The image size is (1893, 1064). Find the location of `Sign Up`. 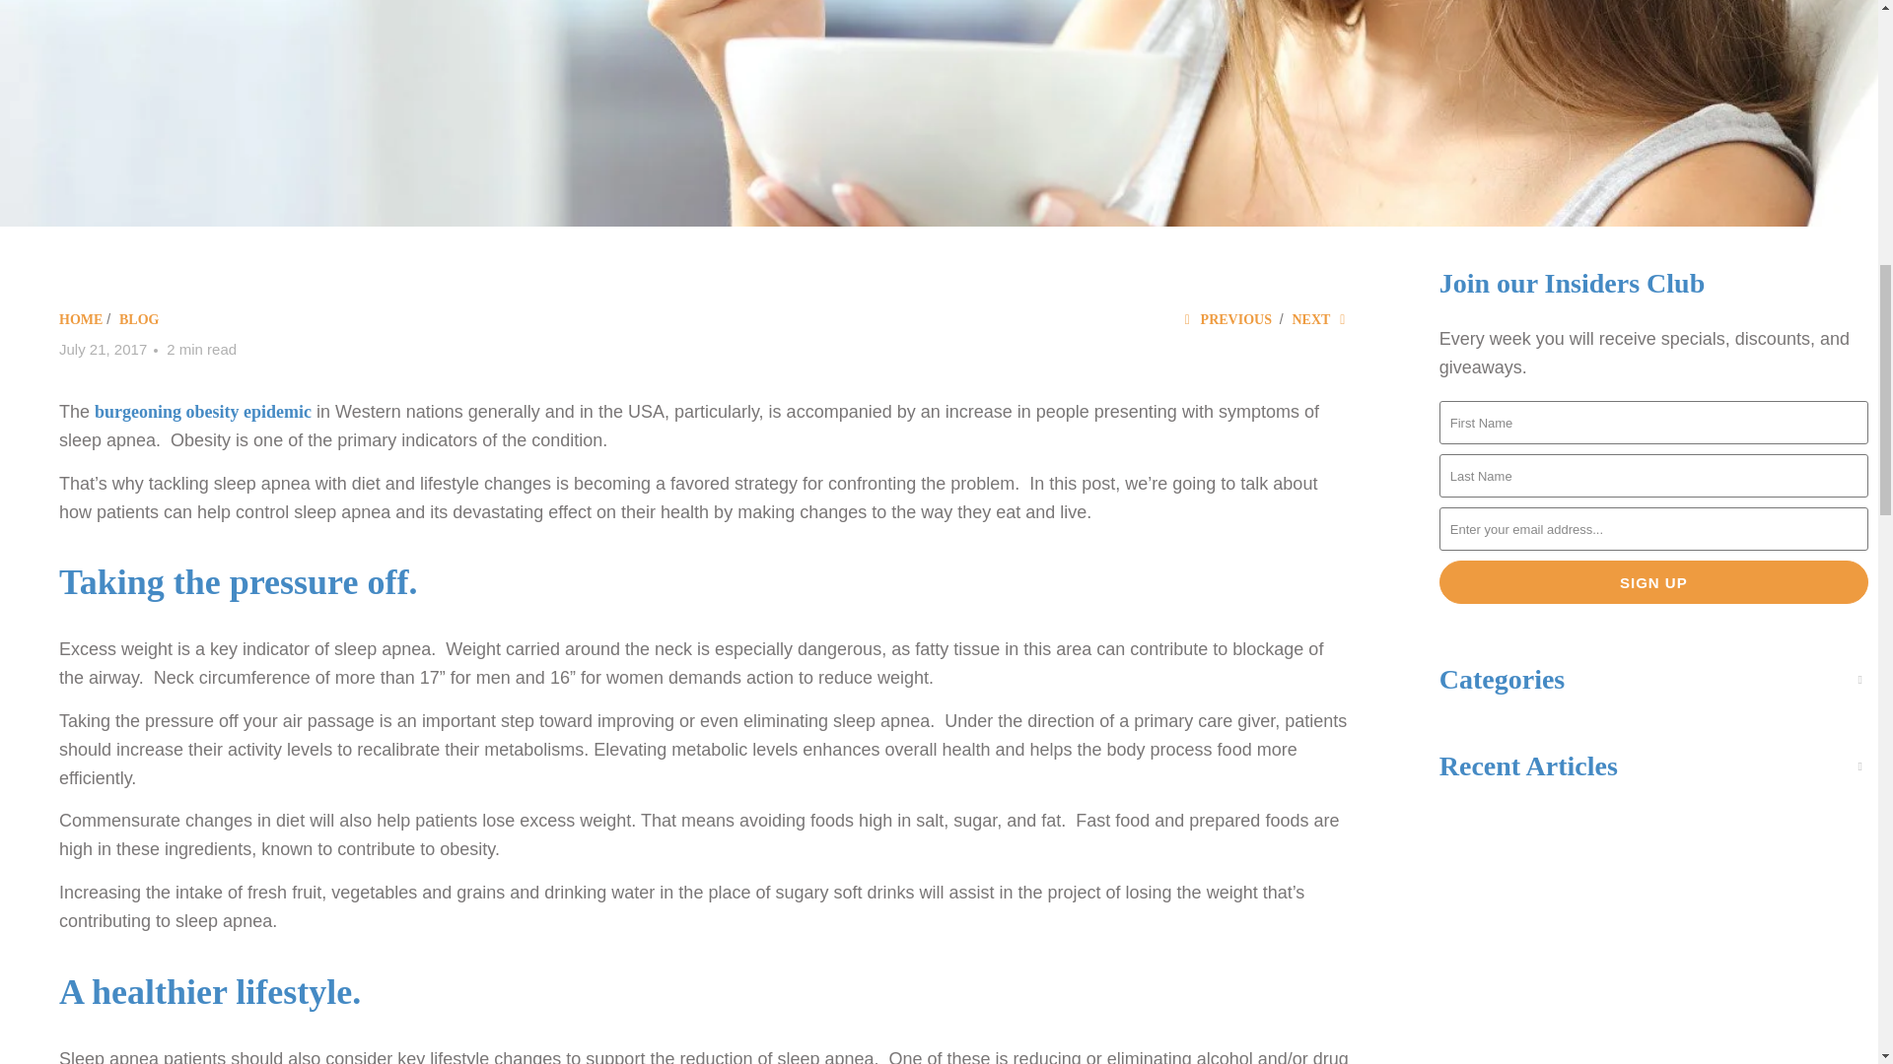

Sign Up is located at coordinates (1653, 582).